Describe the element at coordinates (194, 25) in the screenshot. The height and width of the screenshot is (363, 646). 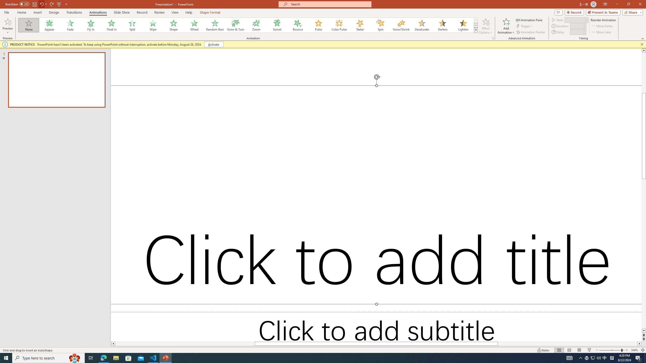
I see `Wheel` at that location.